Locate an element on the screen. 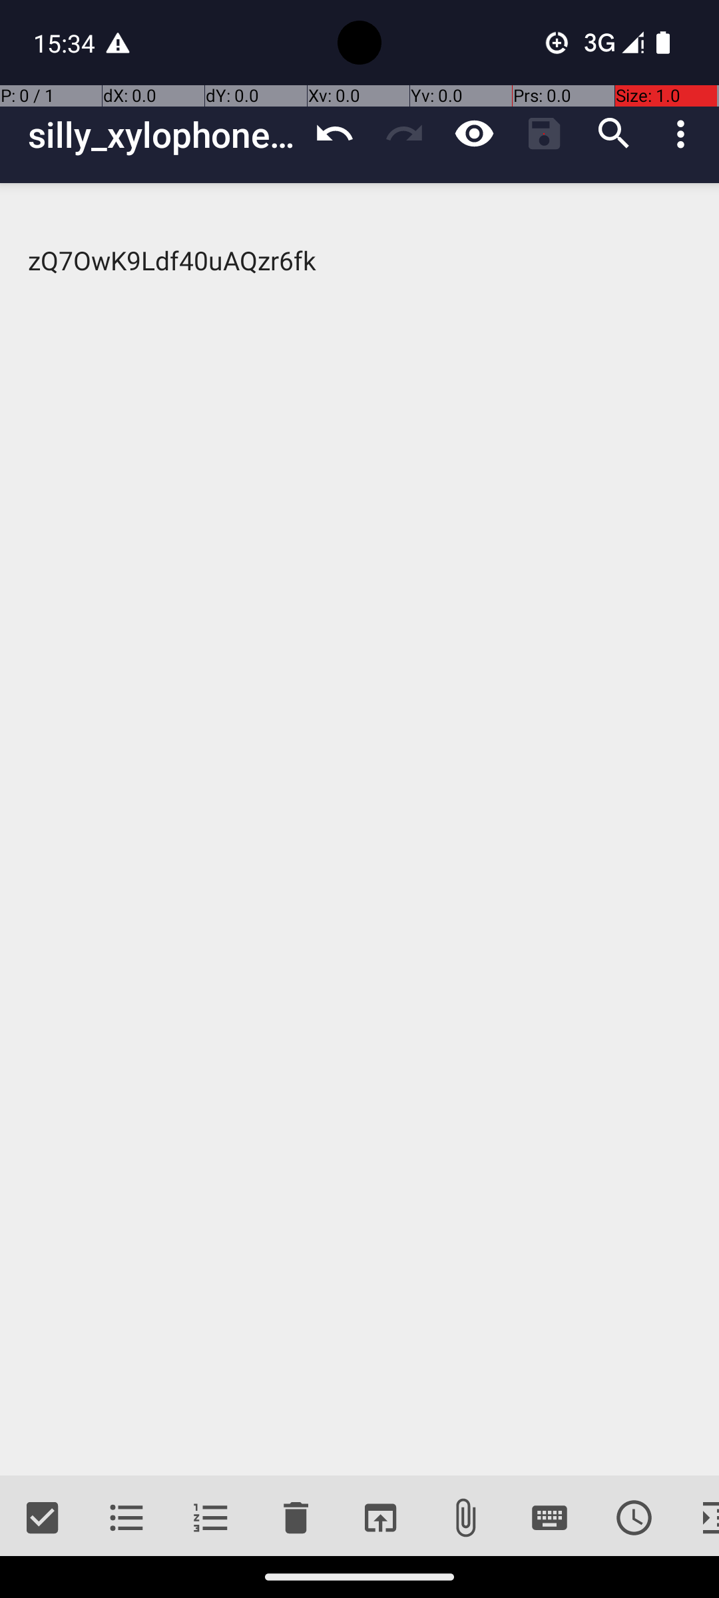 The height and width of the screenshot is (1598, 719). 
zQ7OwK9Ldf40uAQzr6fk is located at coordinates (359, 830).